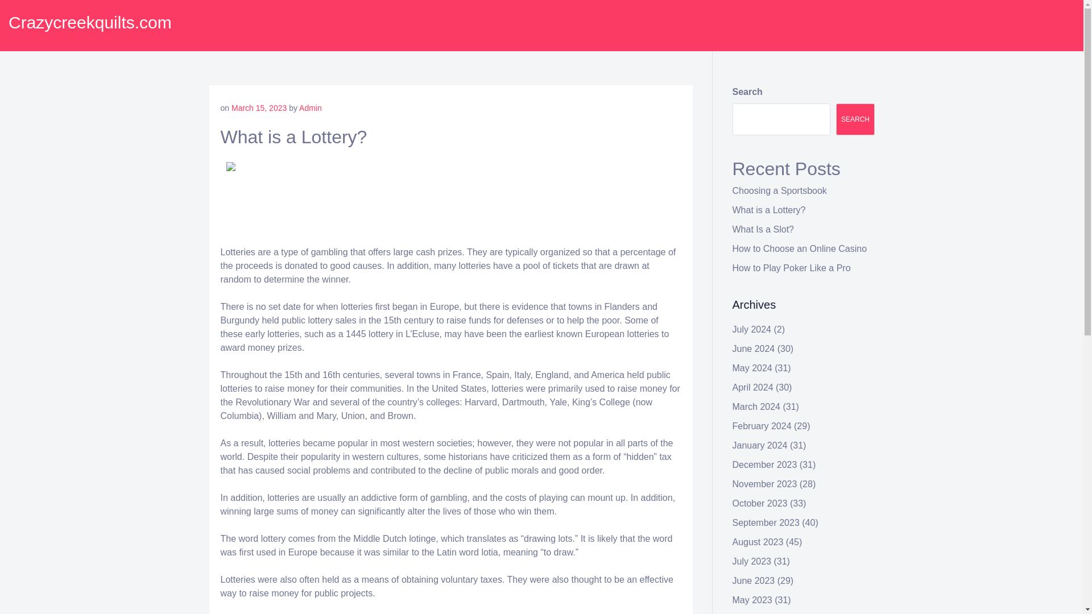 The height and width of the screenshot is (614, 1092). Describe the element at coordinates (758, 542) in the screenshot. I see `August 2023` at that location.